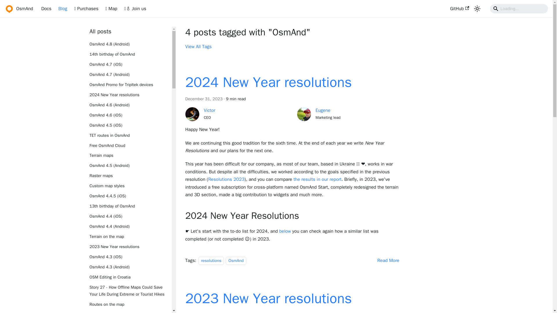  Describe the element at coordinates (19, 9) in the screenshot. I see `OsmAnd` at that location.